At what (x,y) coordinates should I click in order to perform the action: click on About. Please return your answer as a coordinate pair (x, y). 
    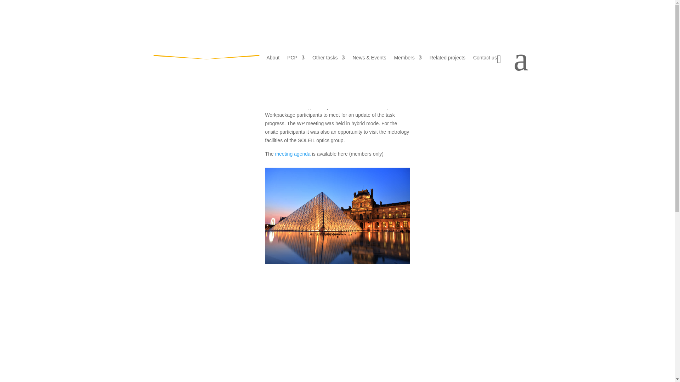
    Looking at the image, I should click on (273, 59).